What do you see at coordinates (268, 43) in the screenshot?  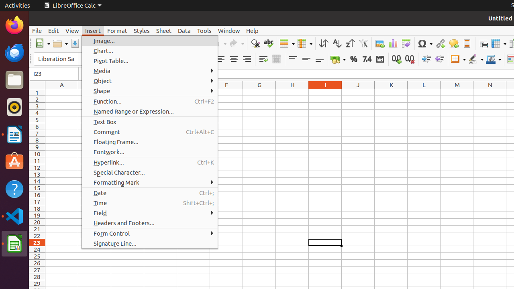 I see `Spelling` at bounding box center [268, 43].